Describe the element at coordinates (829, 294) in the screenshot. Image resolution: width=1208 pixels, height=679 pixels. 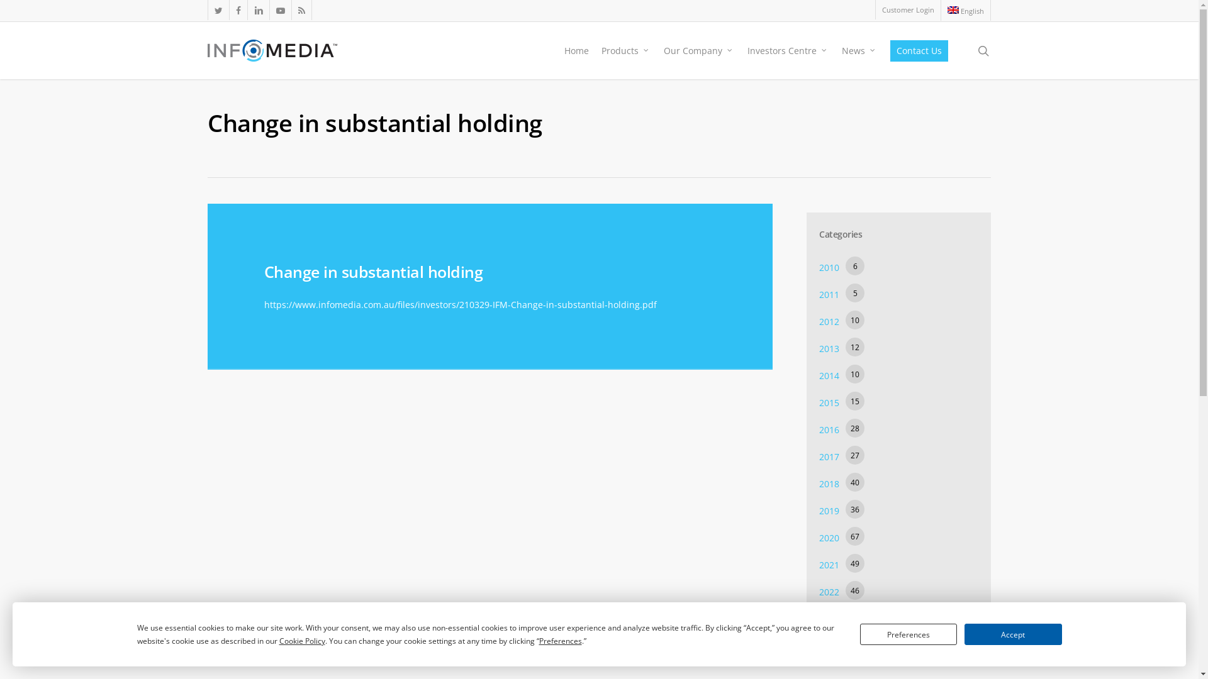
I see `2011` at that location.